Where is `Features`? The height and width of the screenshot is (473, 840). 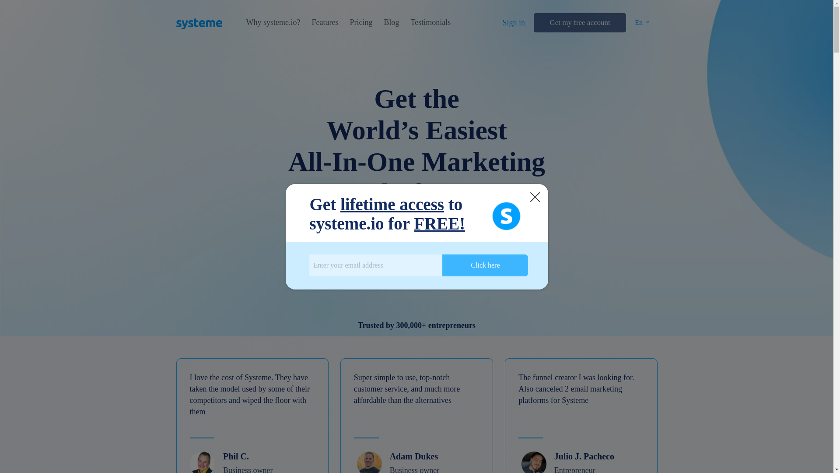
Features is located at coordinates (325, 22).